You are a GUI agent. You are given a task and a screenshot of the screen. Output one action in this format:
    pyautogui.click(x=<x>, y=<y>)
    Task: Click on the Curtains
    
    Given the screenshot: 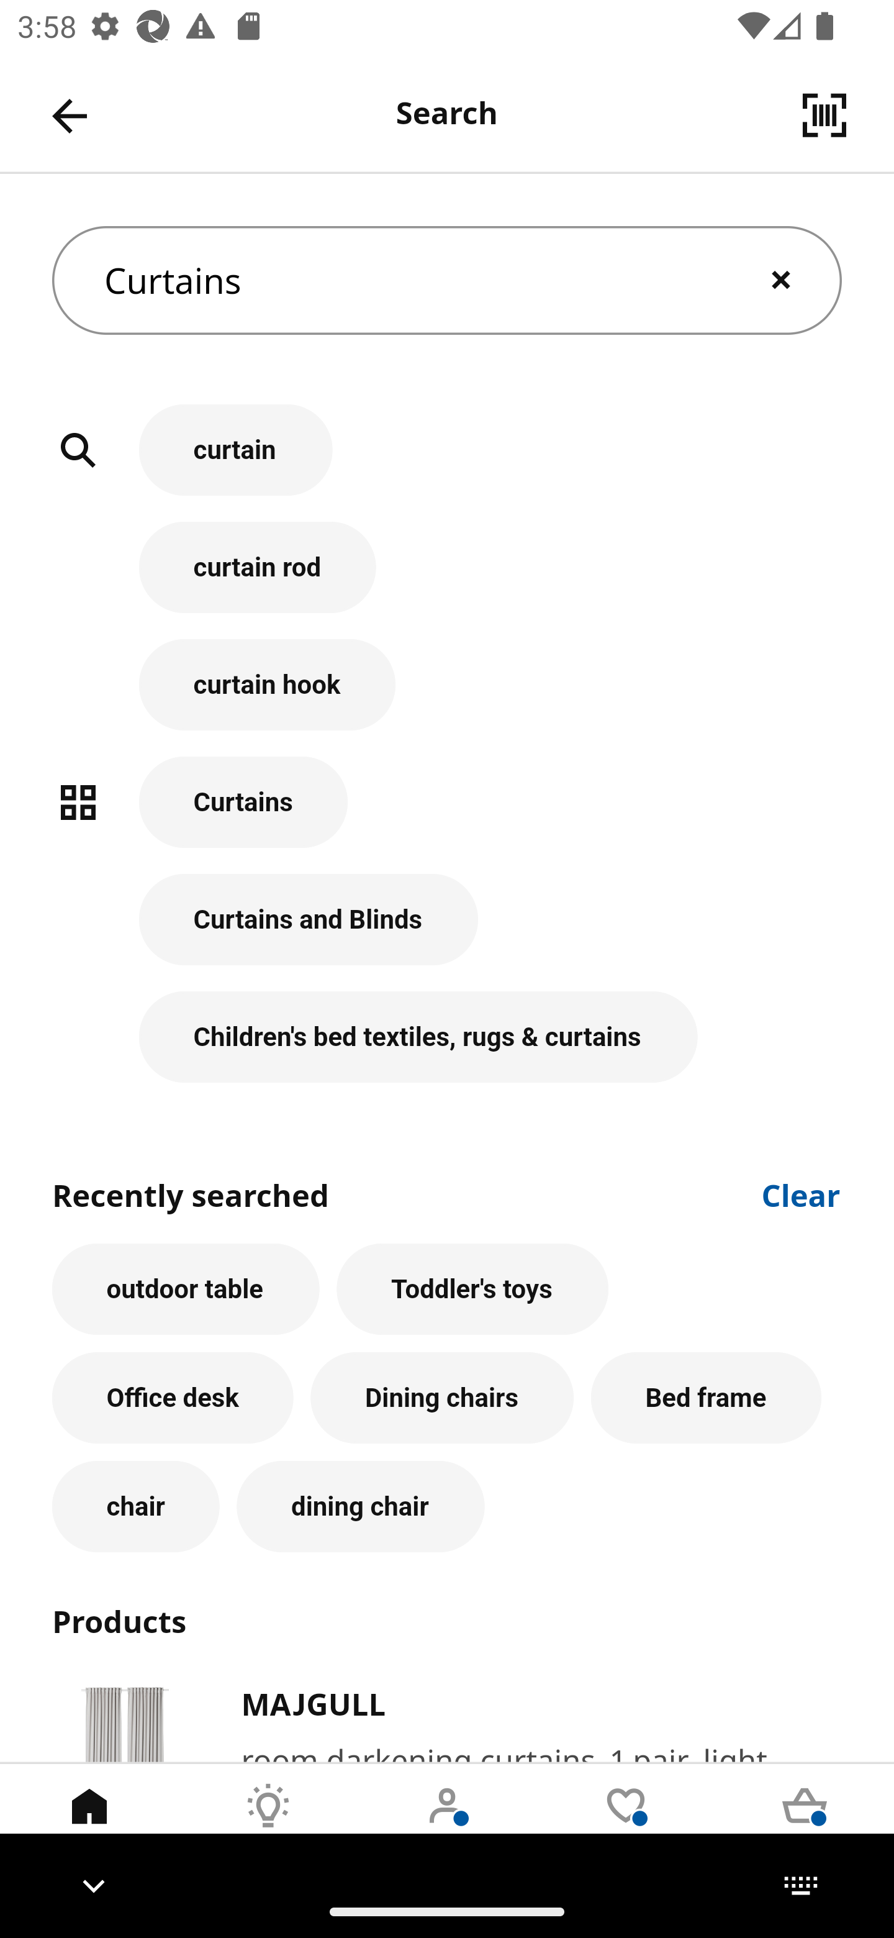 What is the action you would take?
    pyautogui.click(x=447, y=281)
    